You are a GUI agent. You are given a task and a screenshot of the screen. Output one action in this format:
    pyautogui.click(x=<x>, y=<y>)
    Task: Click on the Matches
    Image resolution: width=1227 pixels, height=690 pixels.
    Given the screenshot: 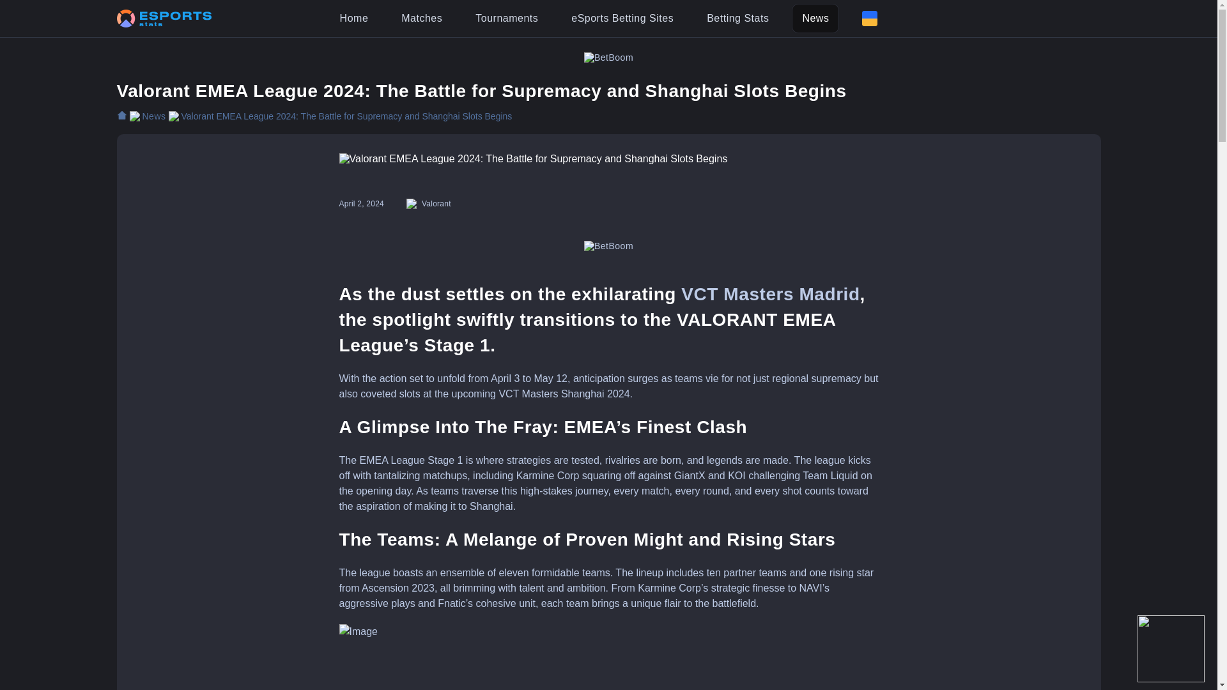 What is the action you would take?
    pyautogui.click(x=422, y=18)
    